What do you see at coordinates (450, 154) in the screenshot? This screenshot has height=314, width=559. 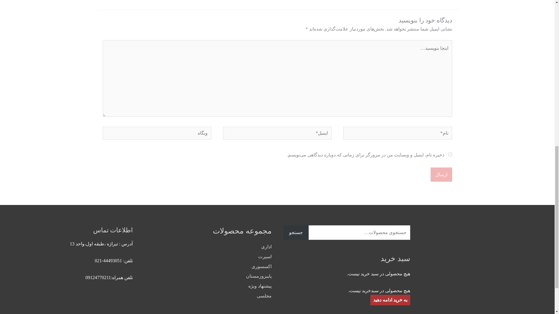 I see `yes` at bounding box center [450, 154].